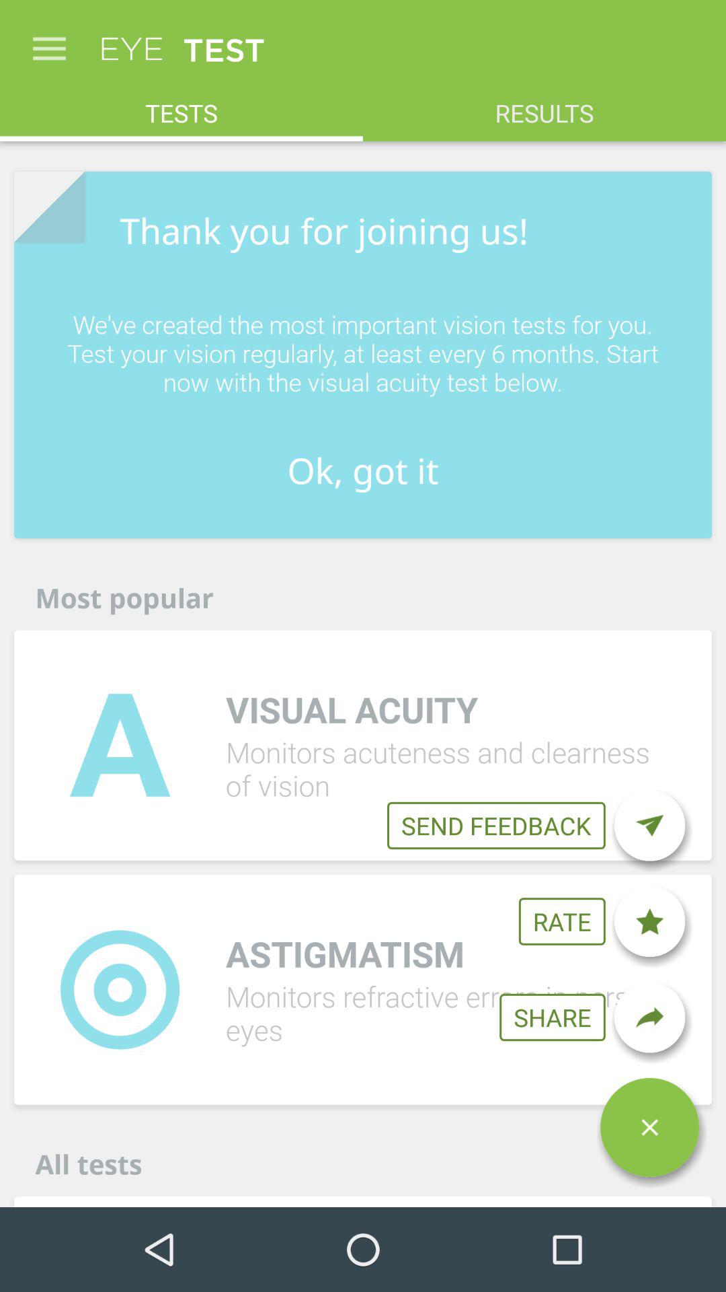 The width and height of the screenshot is (726, 1292). What do you see at coordinates (544, 106) in the screenshot?
I see `scroll until the results` at bounding box center [544, 106].